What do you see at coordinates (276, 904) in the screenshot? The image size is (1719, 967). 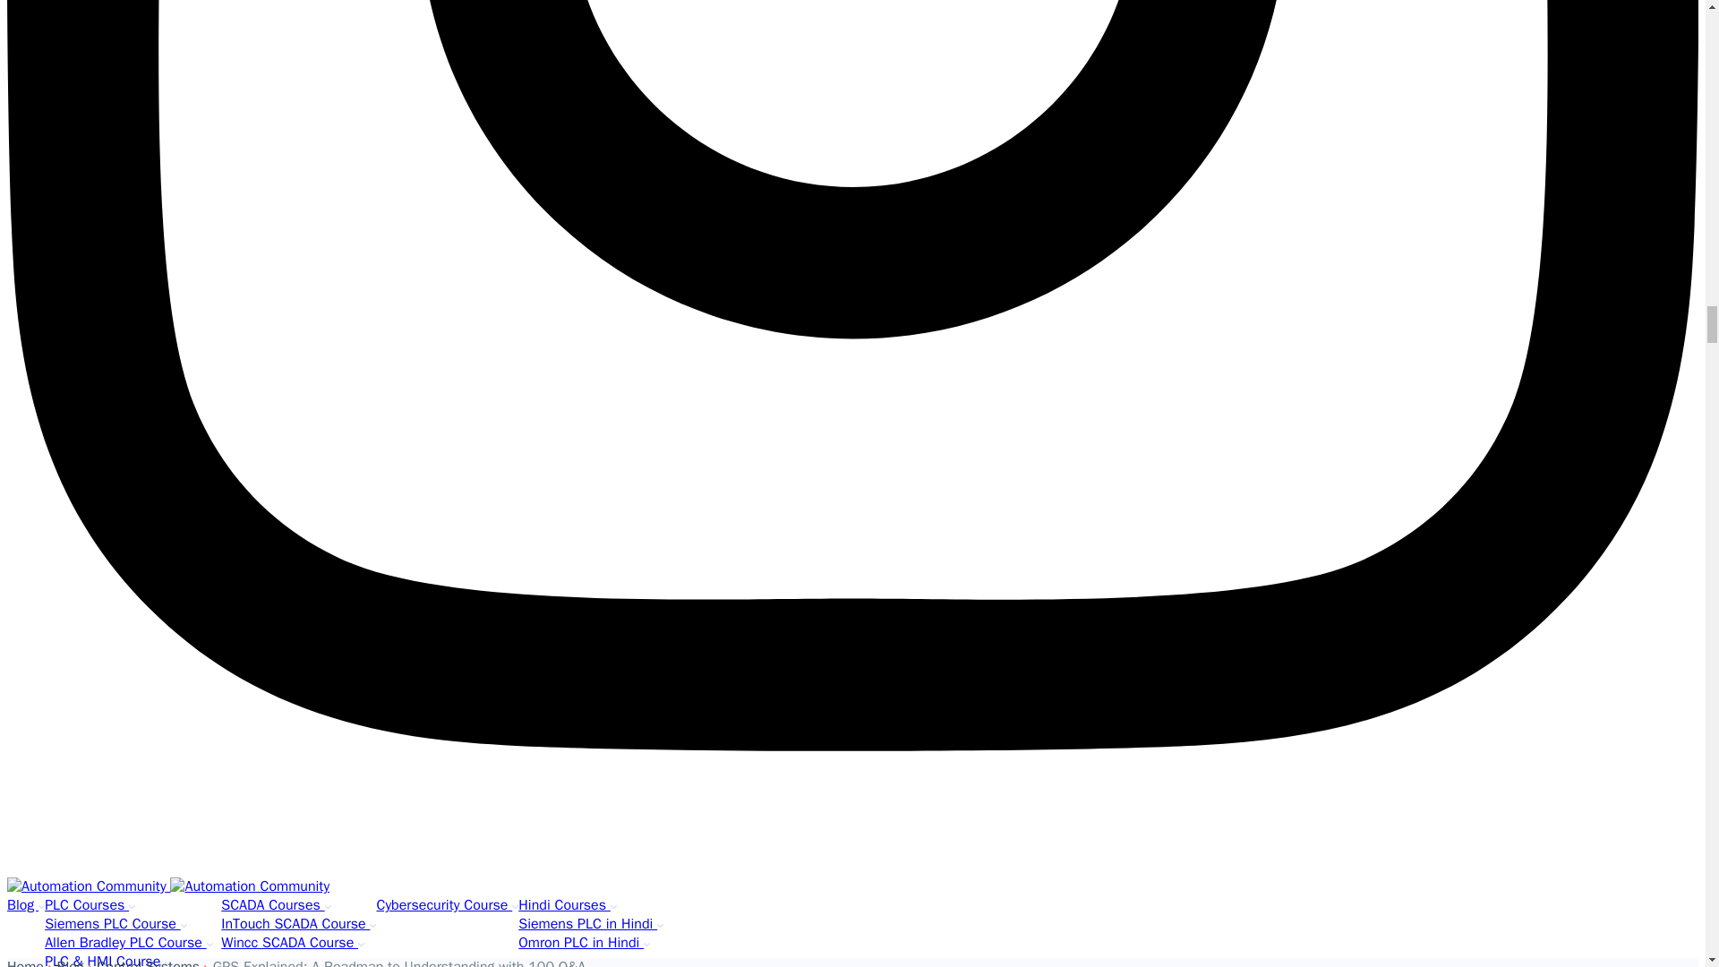 I see `SCADA Courses` at bounding box center [276, 904].